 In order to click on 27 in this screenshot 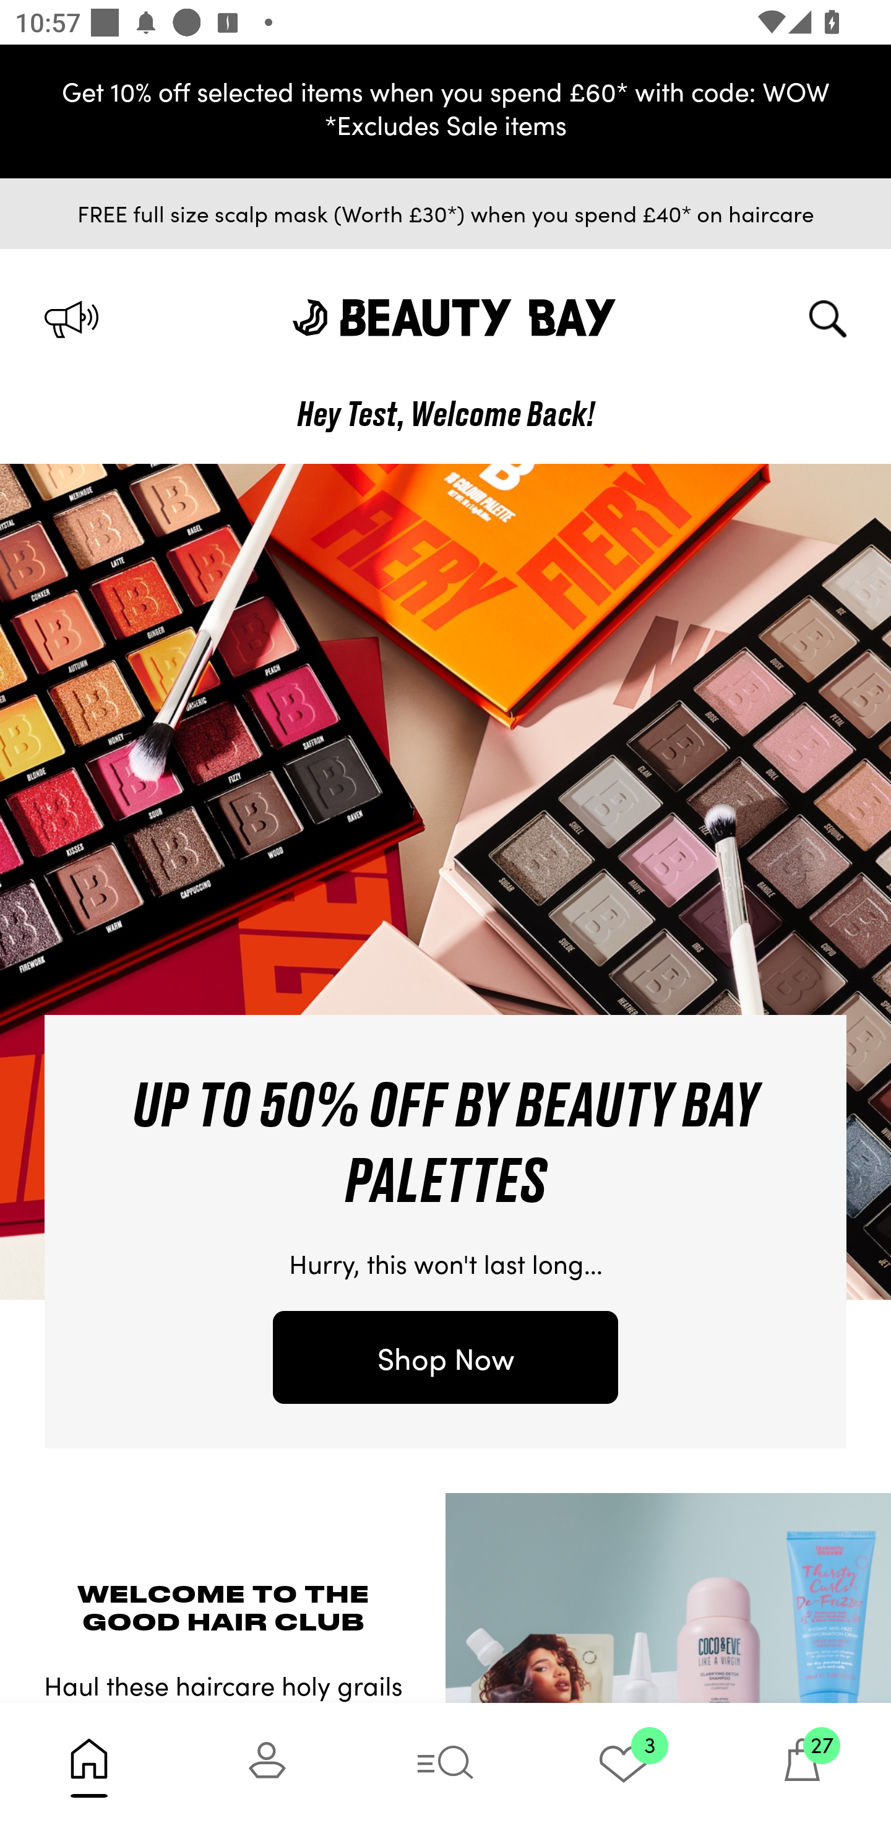, I will do `click(802, 1767)`.